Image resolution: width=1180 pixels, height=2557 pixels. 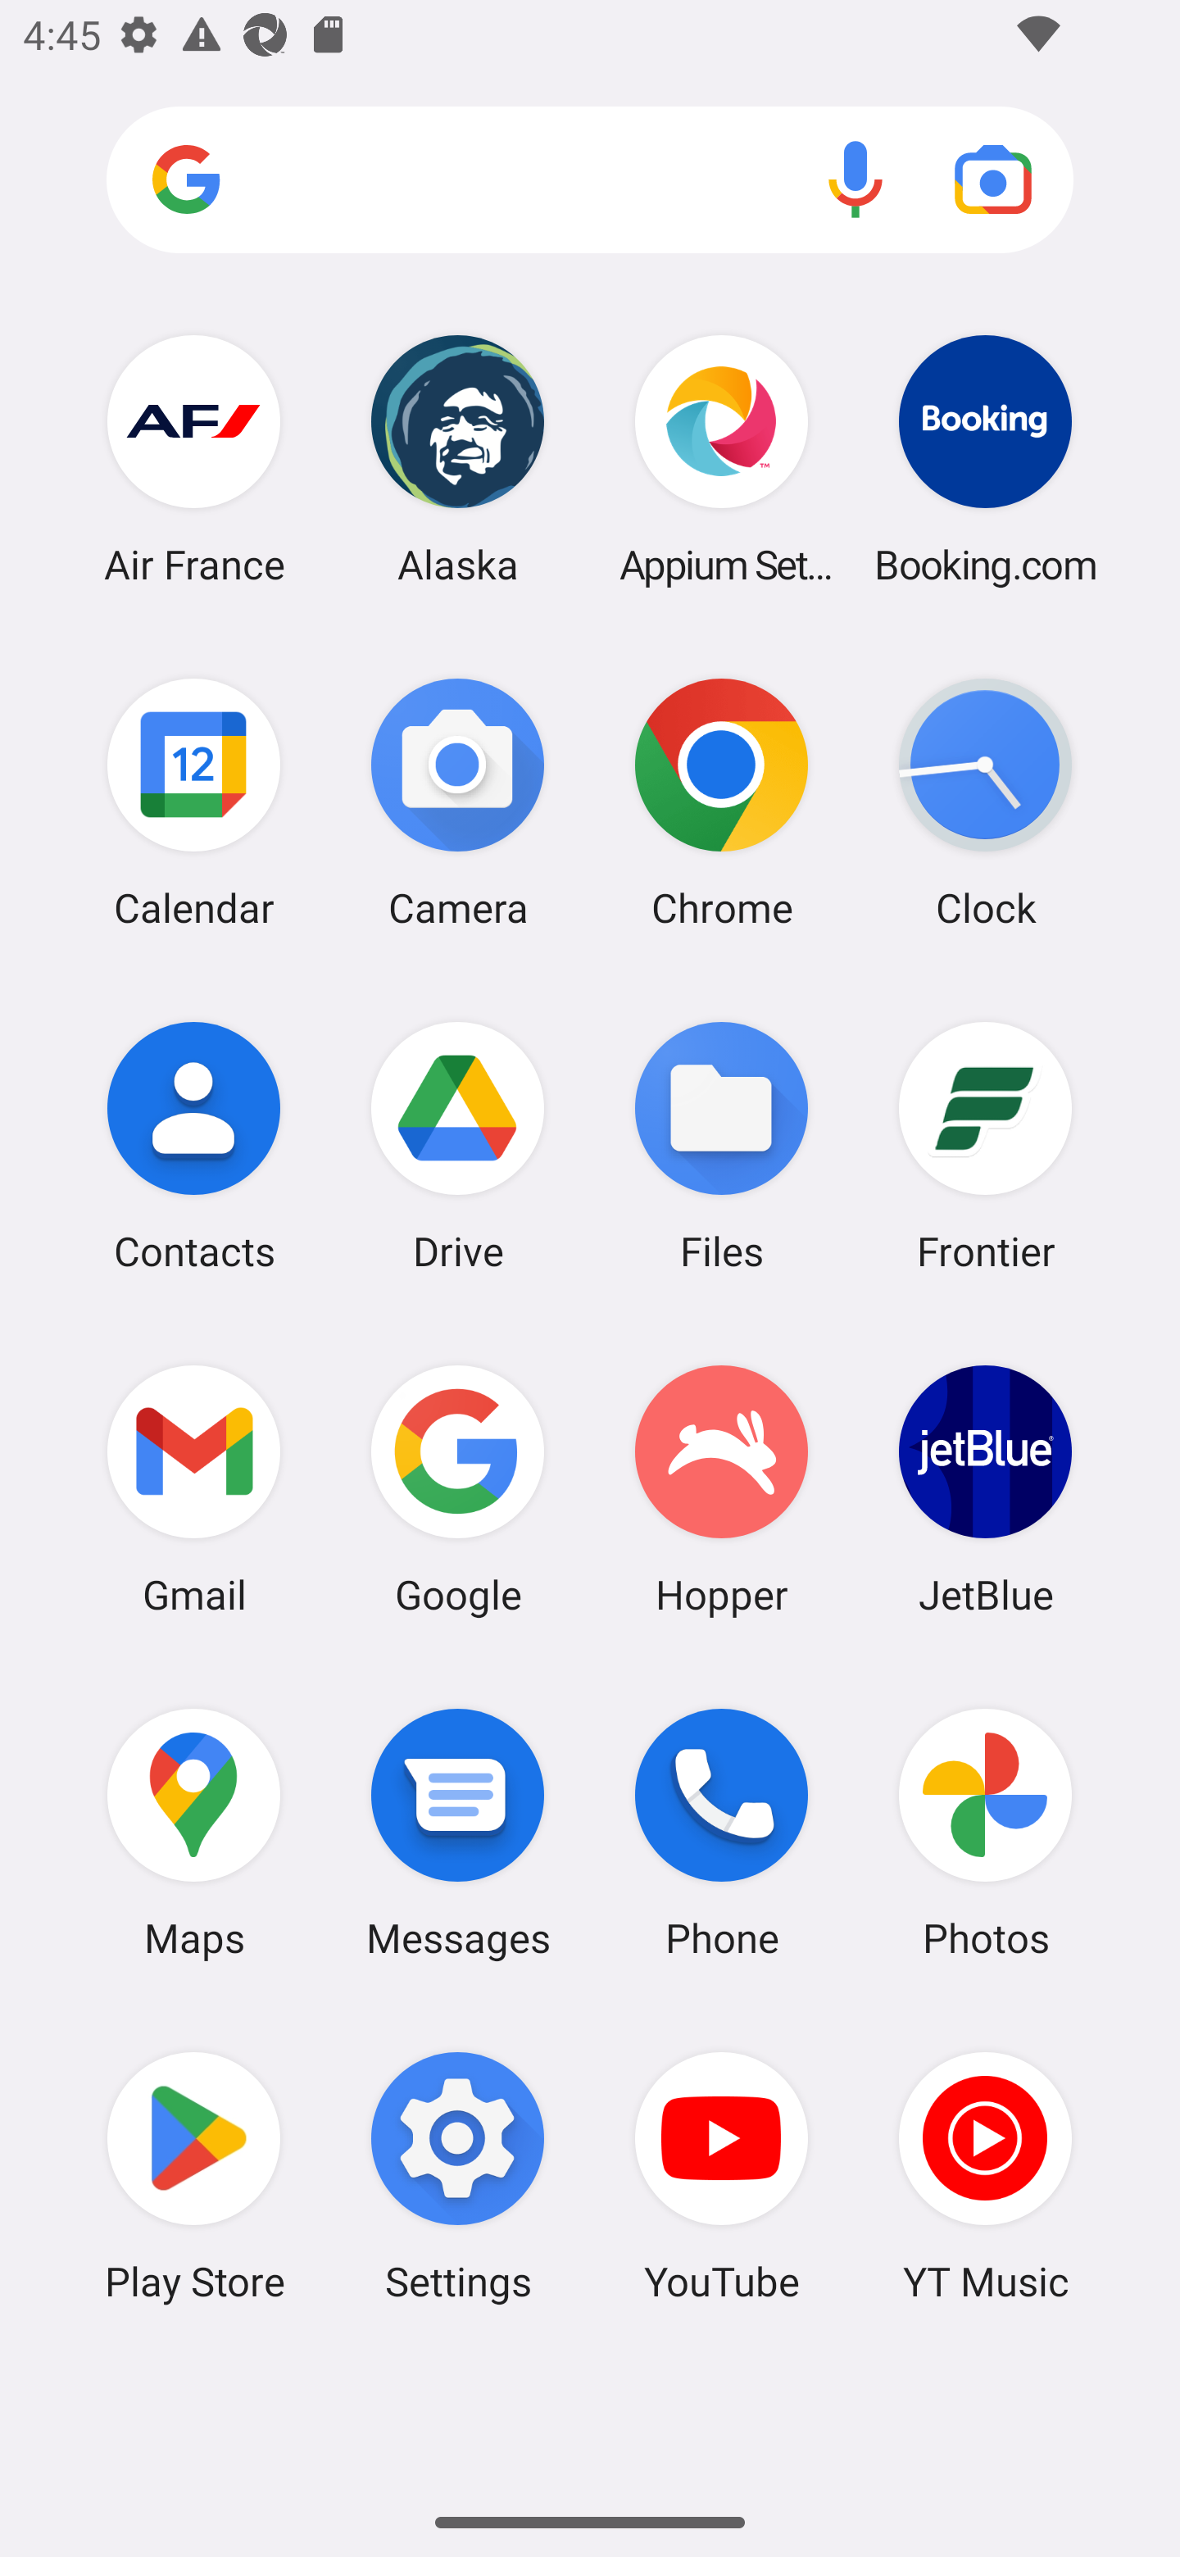 What do you see at coordinates (722, 1833) in the screenshot?
I see `Phone` at bounding box center [722, 1833].